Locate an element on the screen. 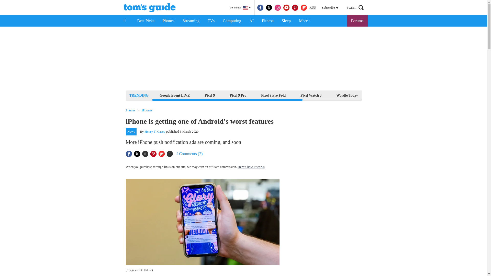 Image resolution: width=491 pixels, height=276 pixels. RSS is located at coordinates (313, 8).